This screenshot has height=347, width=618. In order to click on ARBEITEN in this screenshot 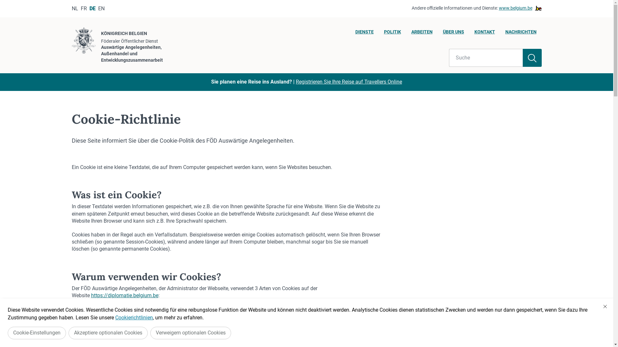, I will do `click(422, 34)`.